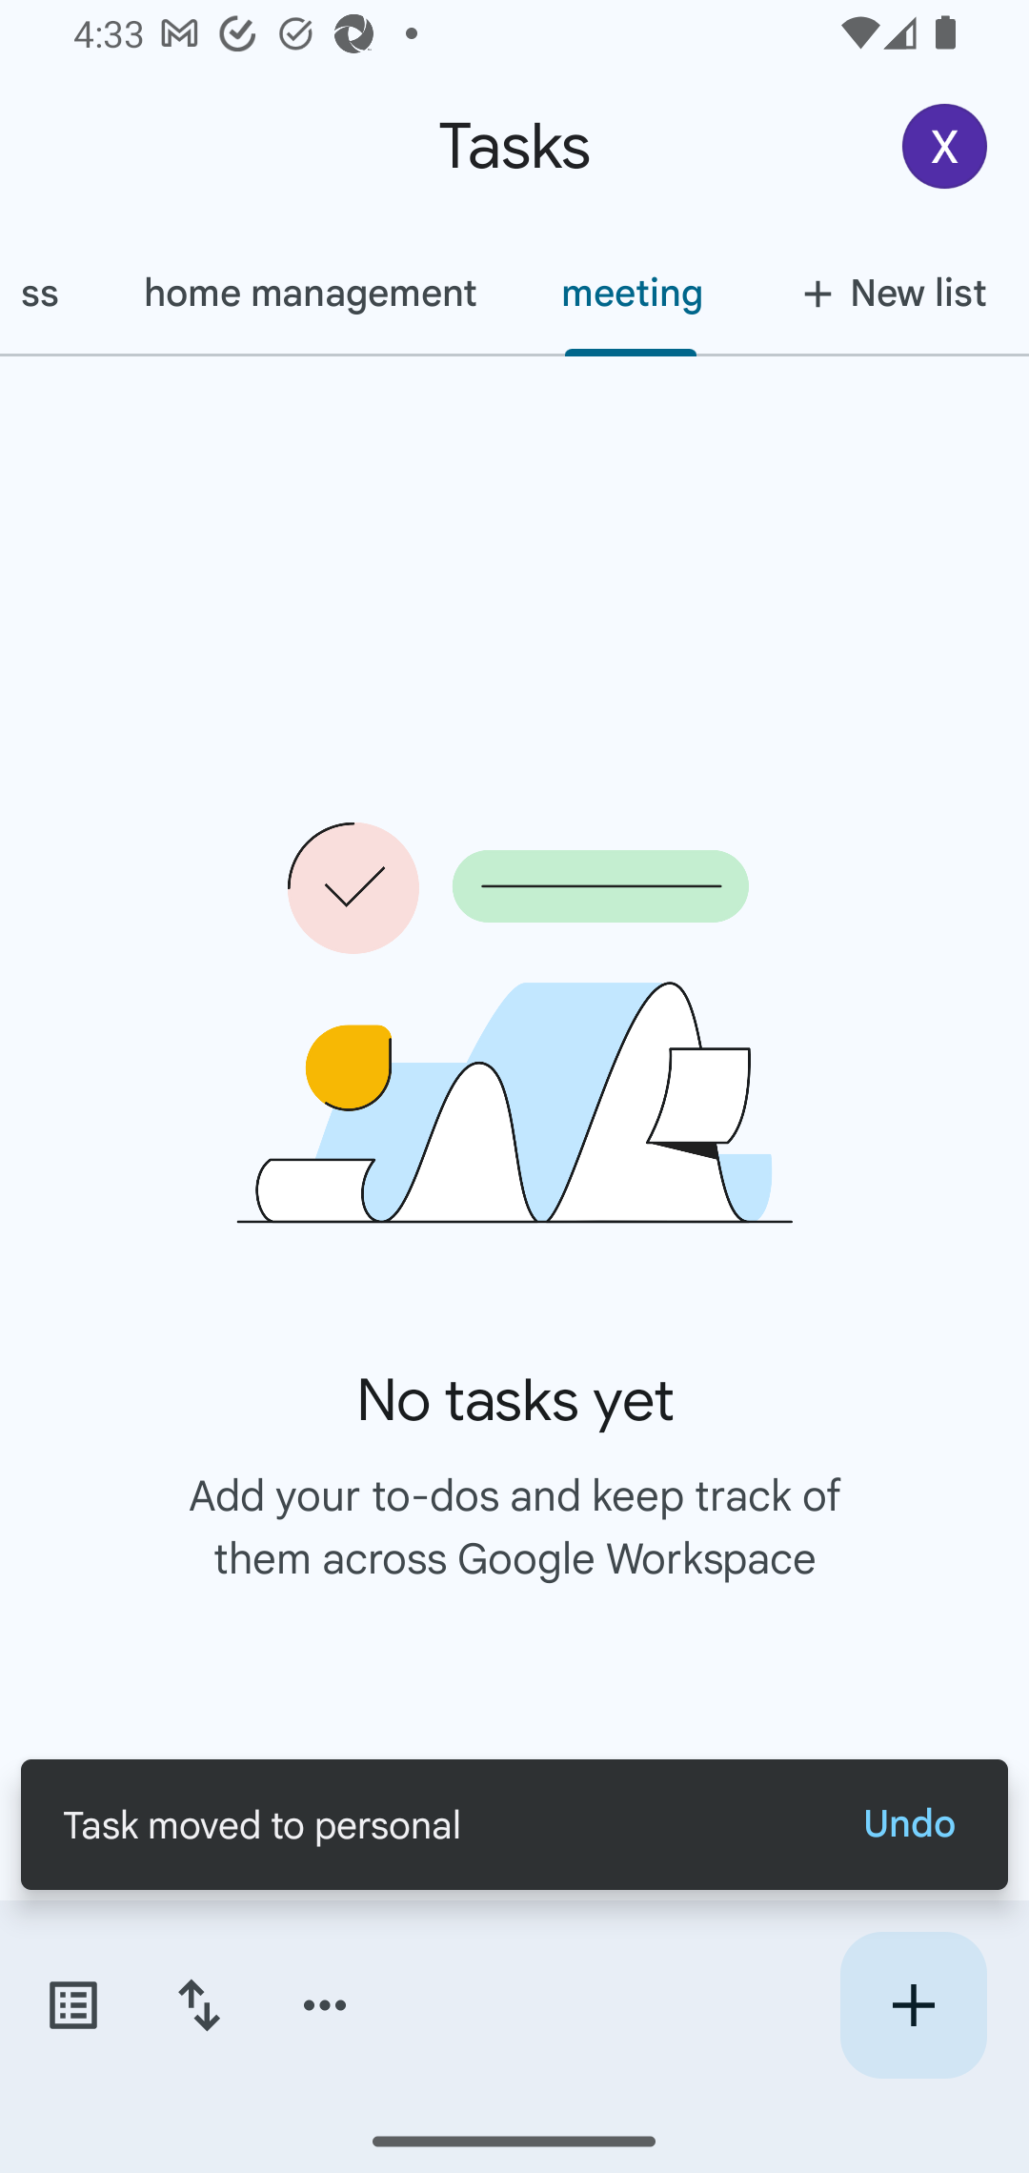 The image size is (1029, 2173). What do you see at coordinates (886, 293) in the screenshot?
I see `New list` at bounding box center [886, 293].